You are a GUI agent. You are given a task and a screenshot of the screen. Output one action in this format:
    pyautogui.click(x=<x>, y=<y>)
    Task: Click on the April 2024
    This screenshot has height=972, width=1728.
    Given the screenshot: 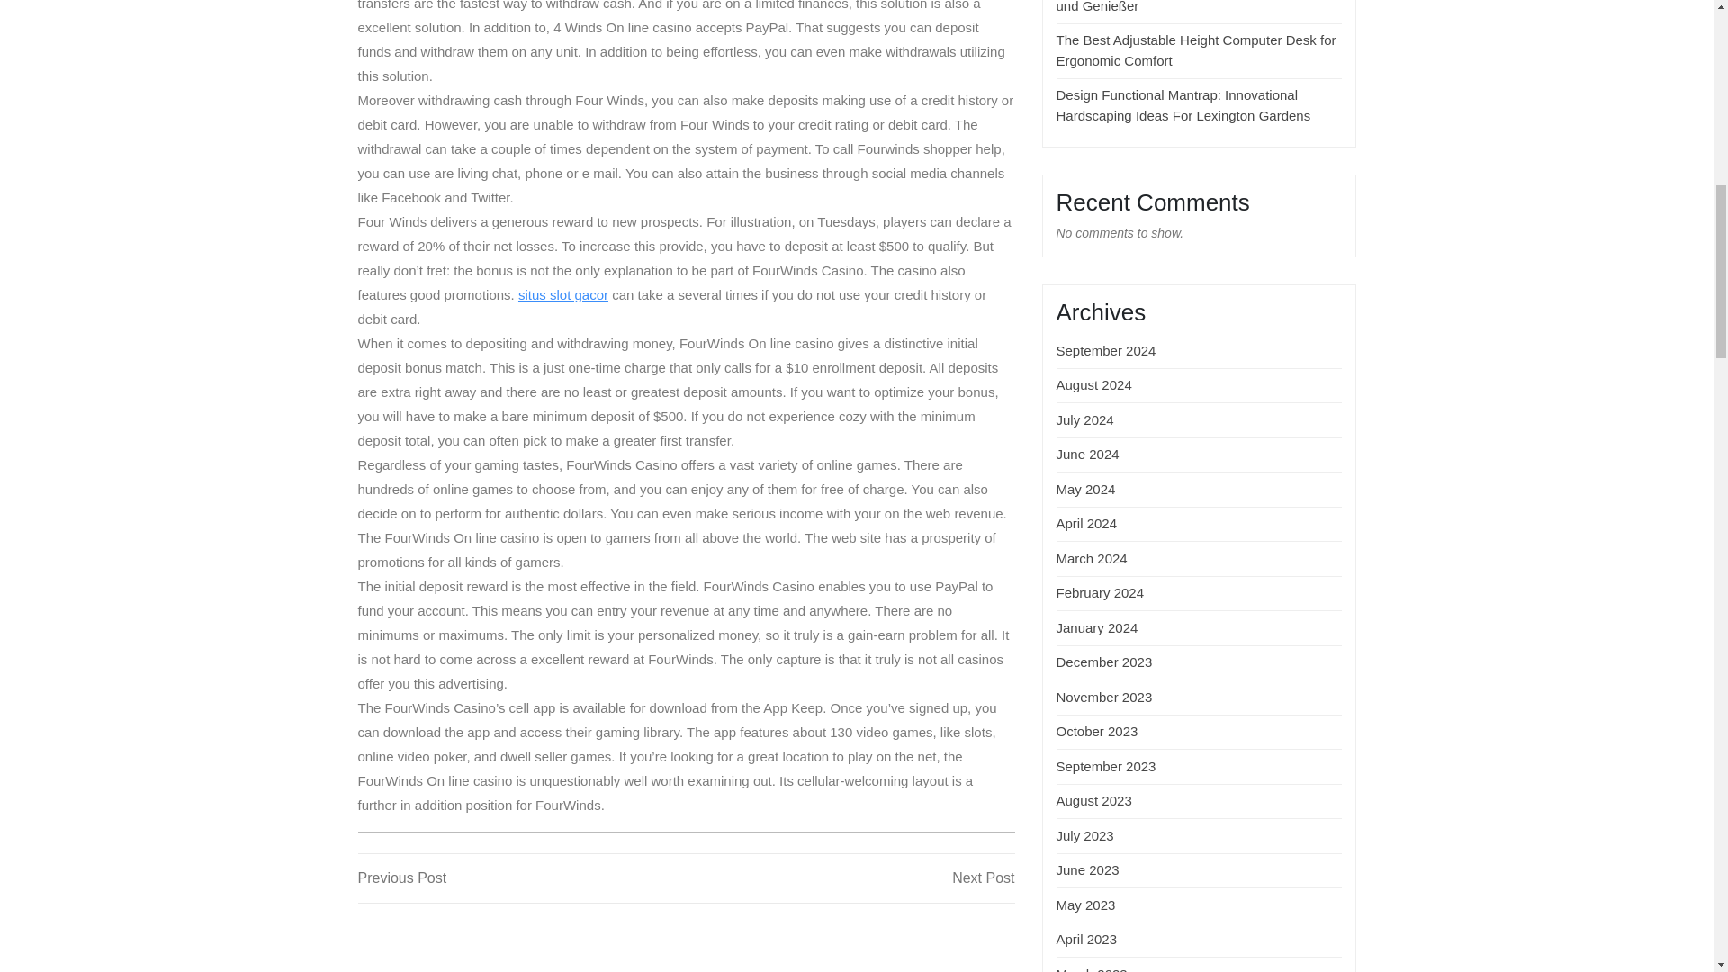 What is the action you would take?
    pyautogui.click(x=1093, y=385)
    